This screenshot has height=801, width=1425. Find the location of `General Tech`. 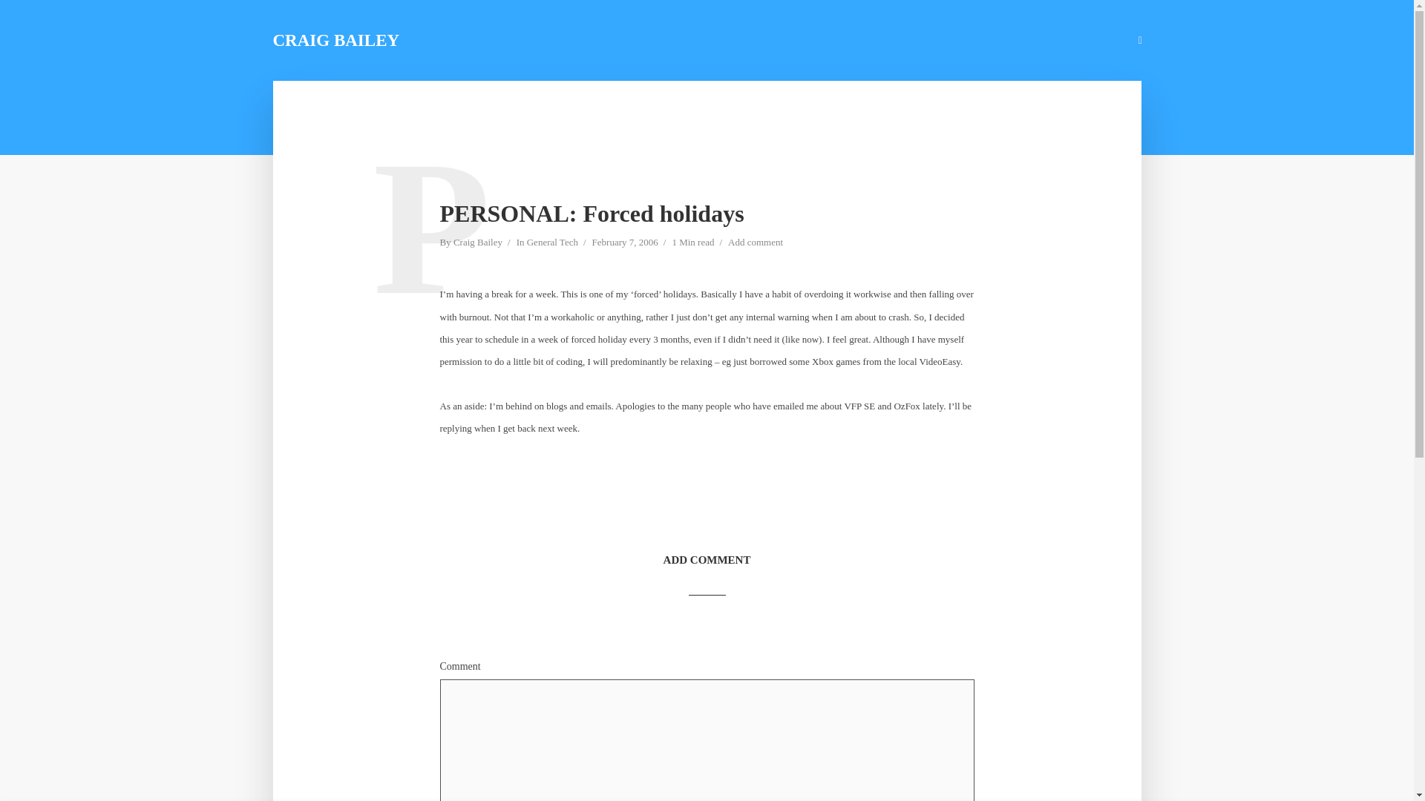

General Tech is located at coordinates (552, 243).